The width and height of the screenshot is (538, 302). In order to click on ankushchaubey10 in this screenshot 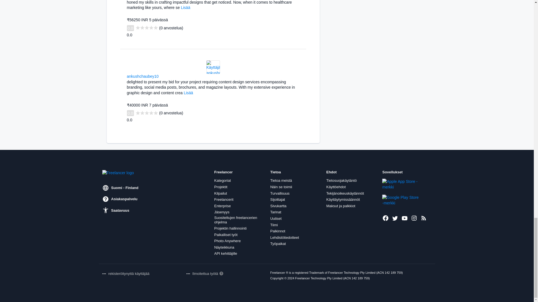, I will do `click(142, 76)`.